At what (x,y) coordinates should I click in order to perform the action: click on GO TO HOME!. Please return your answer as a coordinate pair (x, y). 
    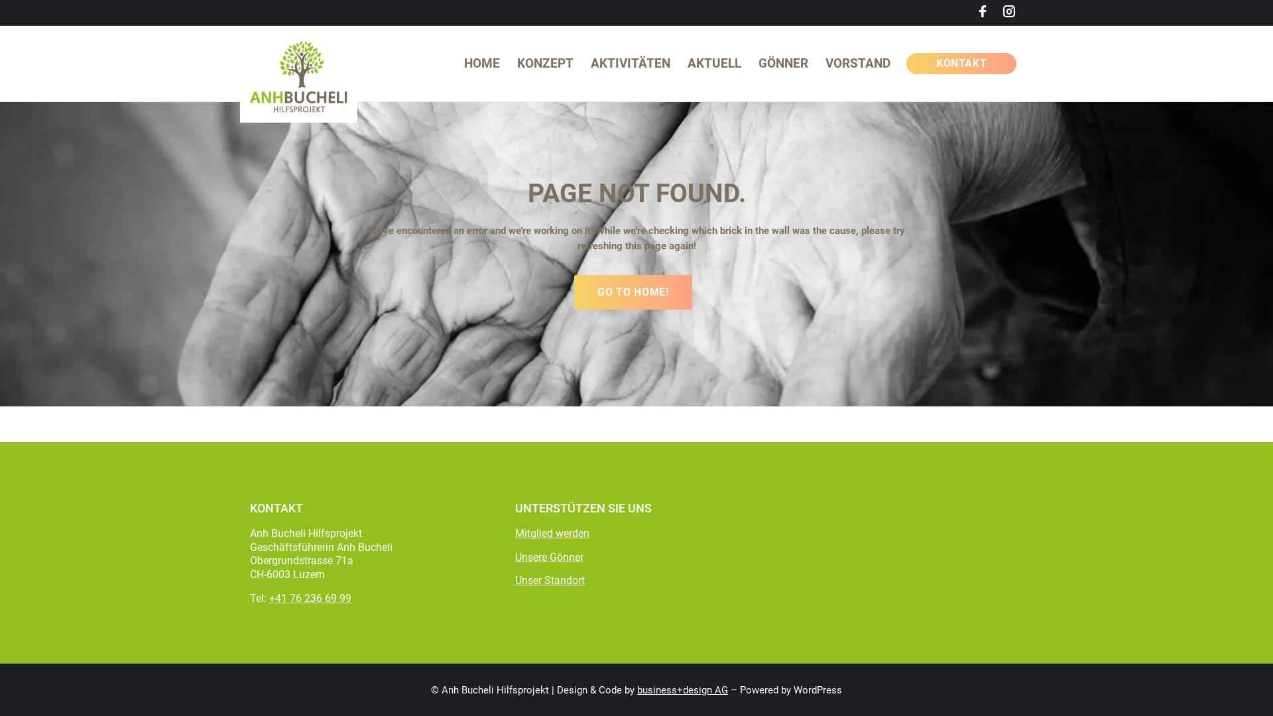
    Looking at the image, I should click on (633, 292).